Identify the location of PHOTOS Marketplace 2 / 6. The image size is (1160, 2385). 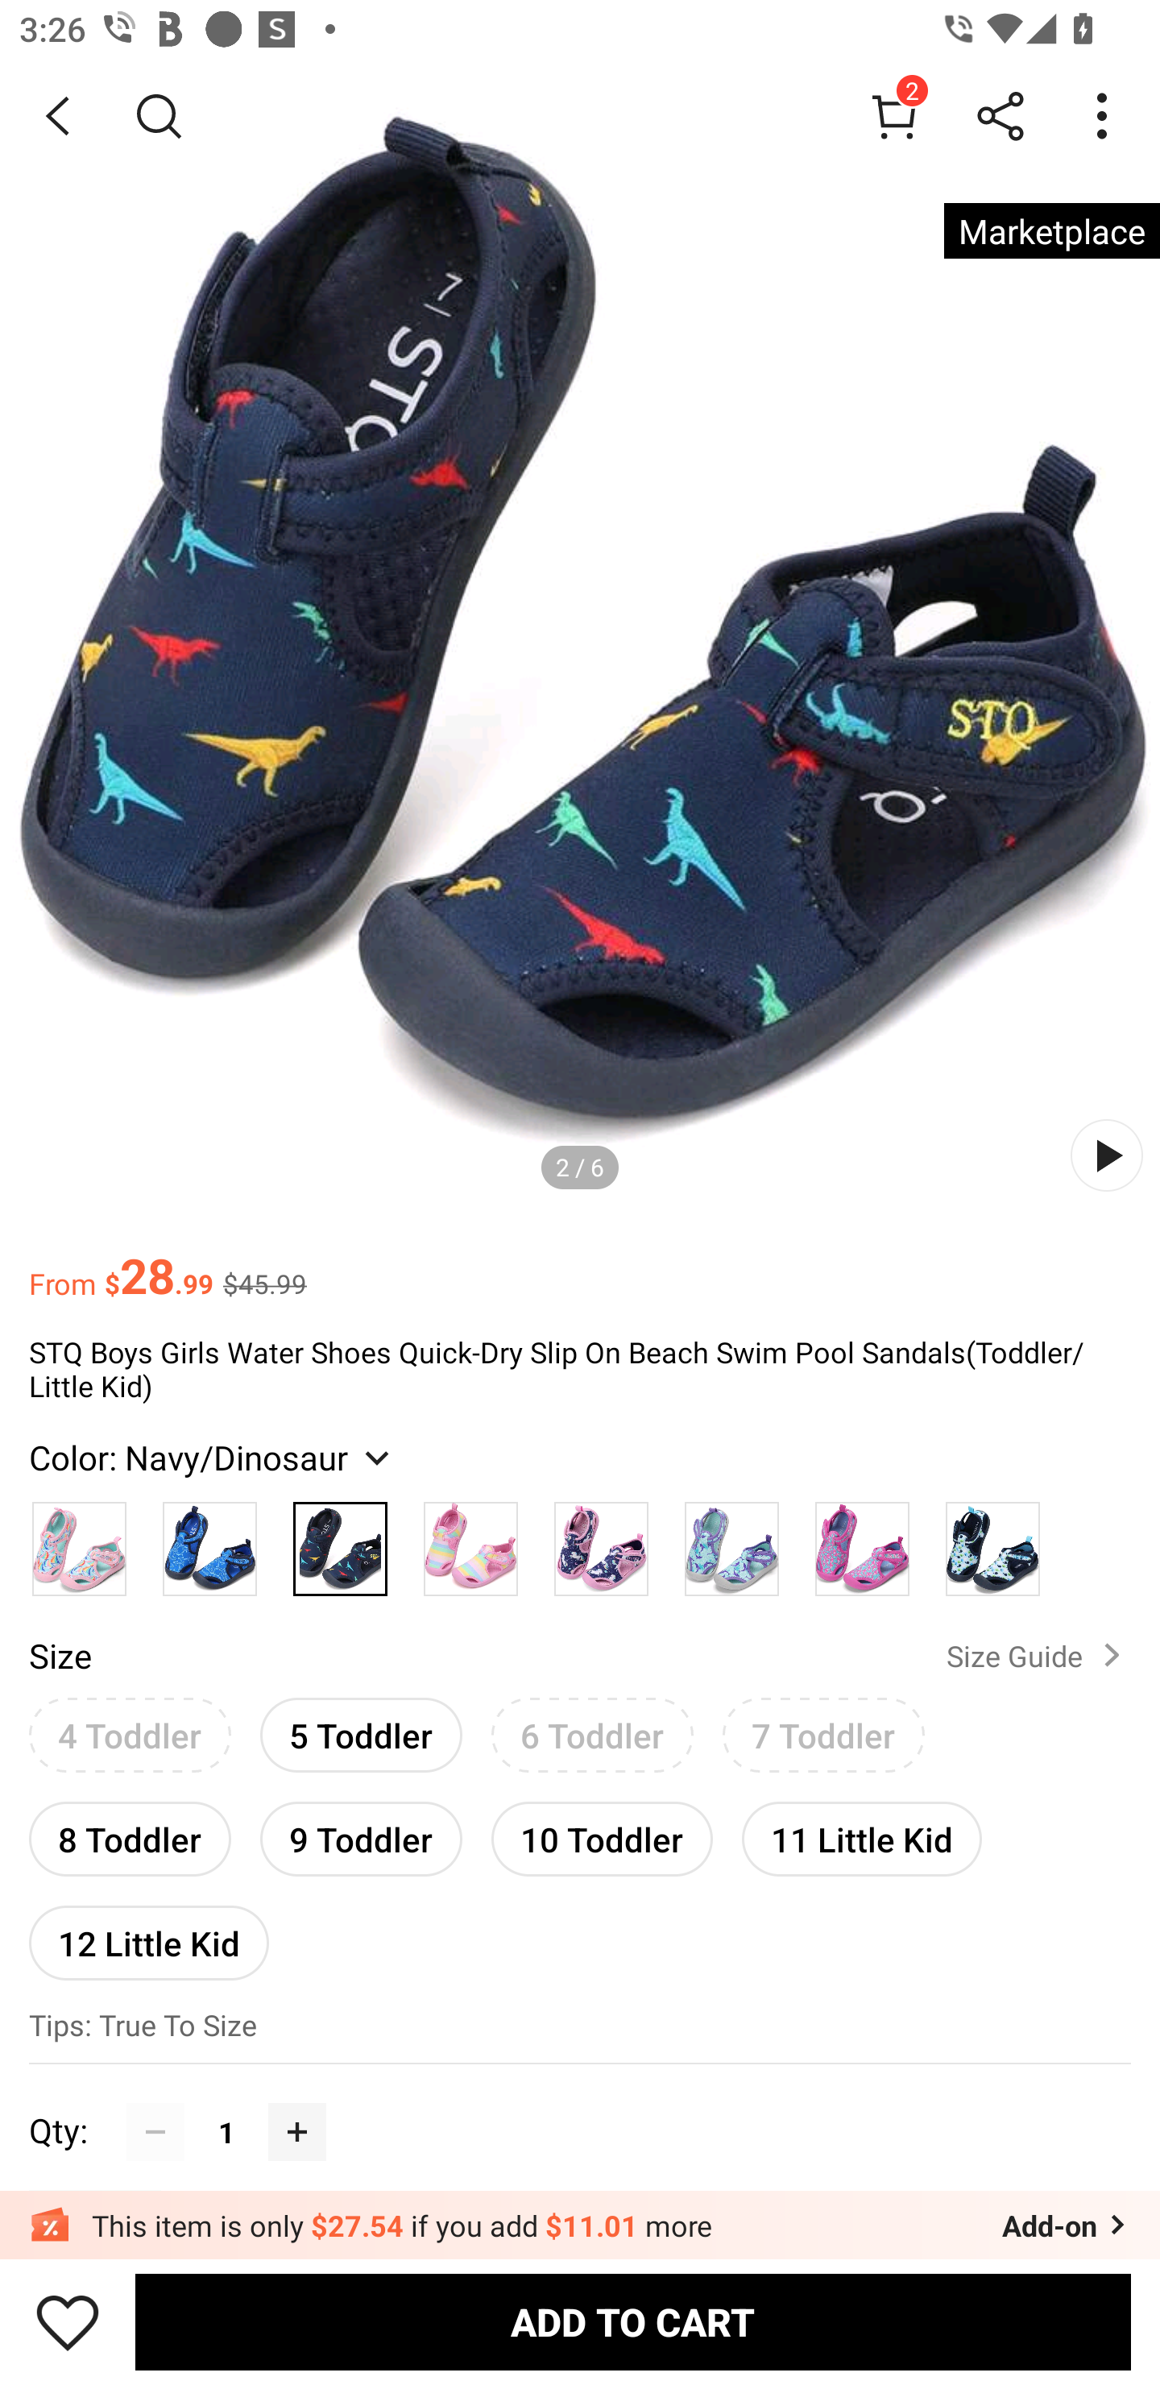
(580, 638).